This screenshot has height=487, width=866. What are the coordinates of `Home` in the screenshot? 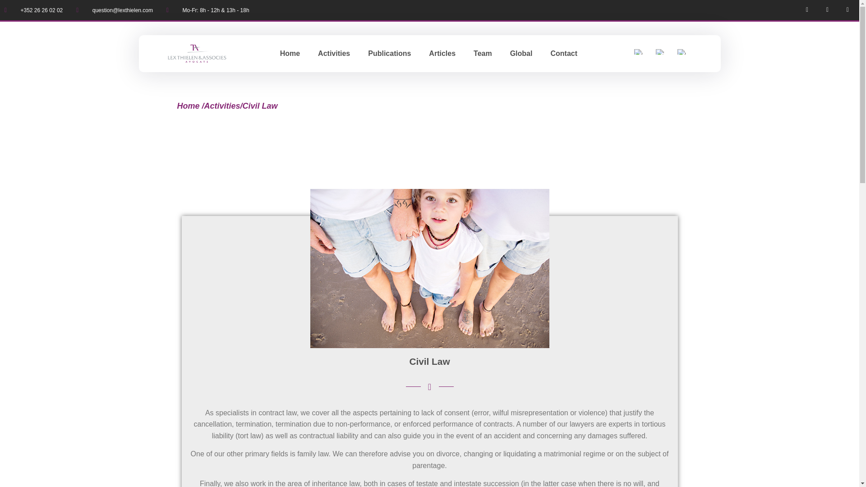 It's located at (188, 106).